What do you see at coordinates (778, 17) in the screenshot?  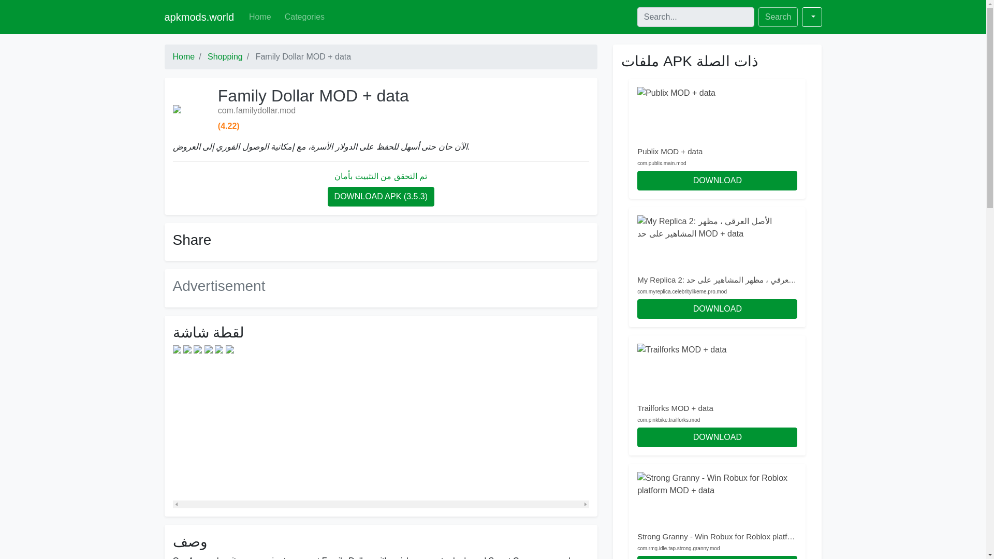 I see `Search` at bounding box center [778, 17].